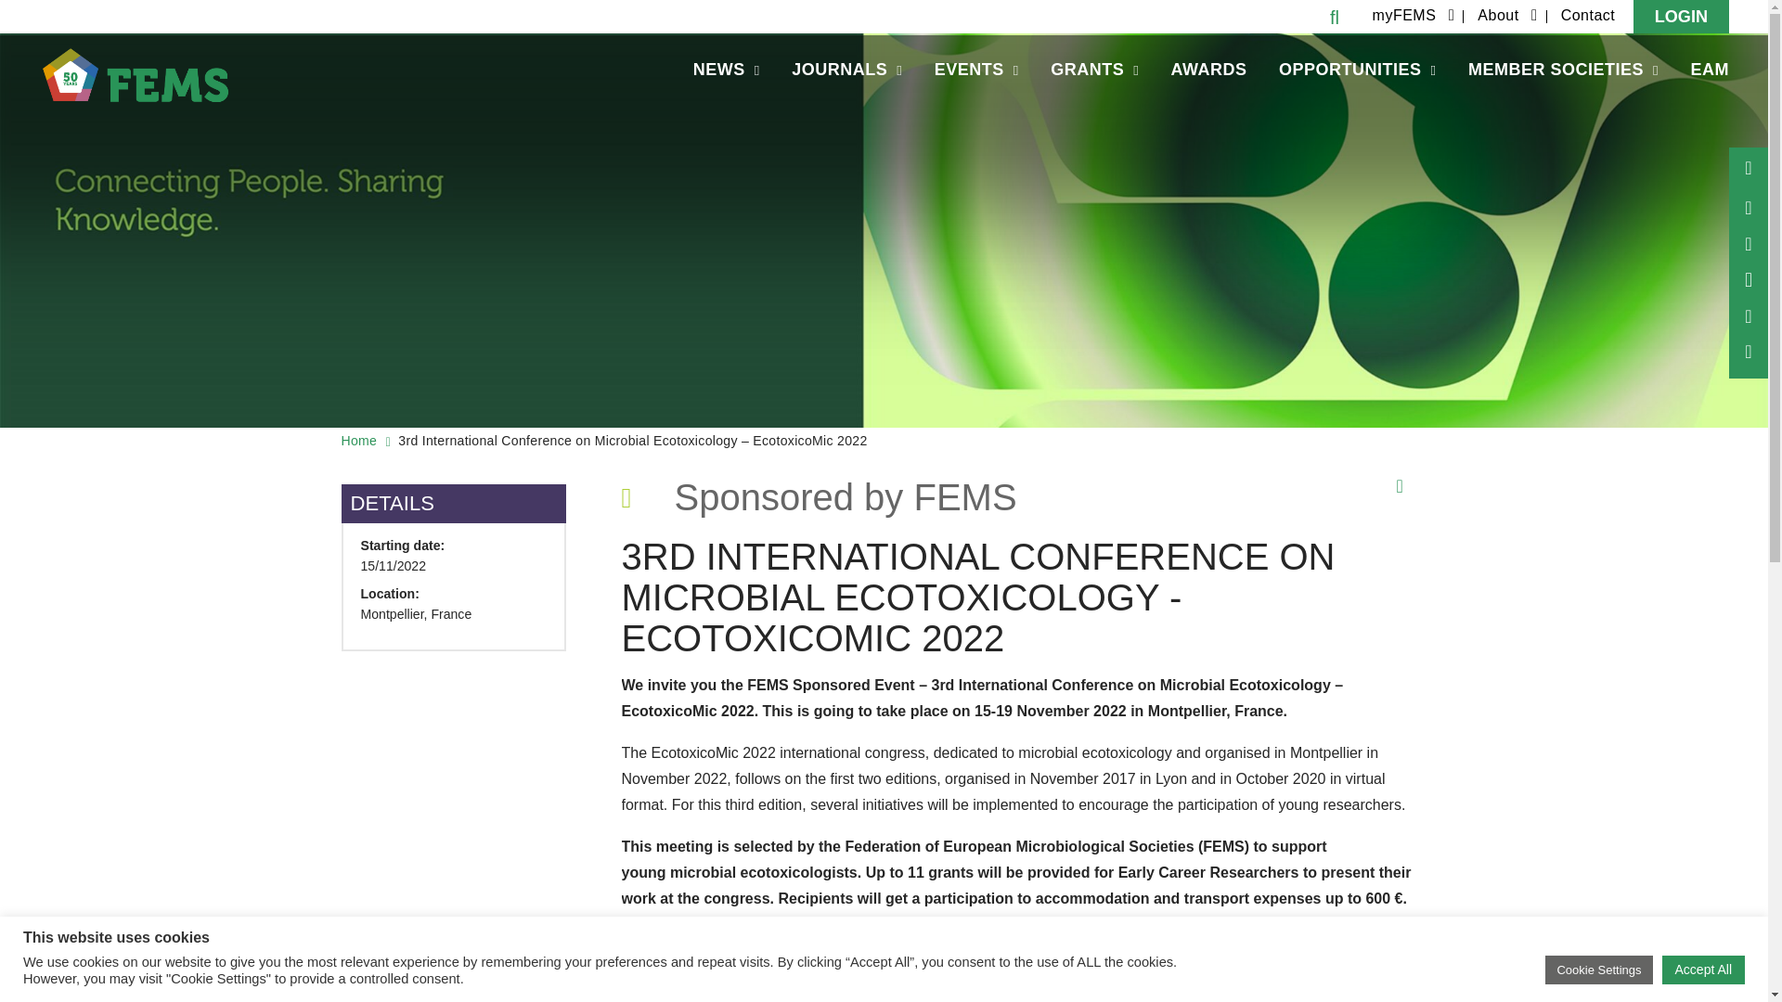 The height and width of the screenshot is (1002, 1782). I want to click on OPPORTUNITIES, so click(1357, 71).